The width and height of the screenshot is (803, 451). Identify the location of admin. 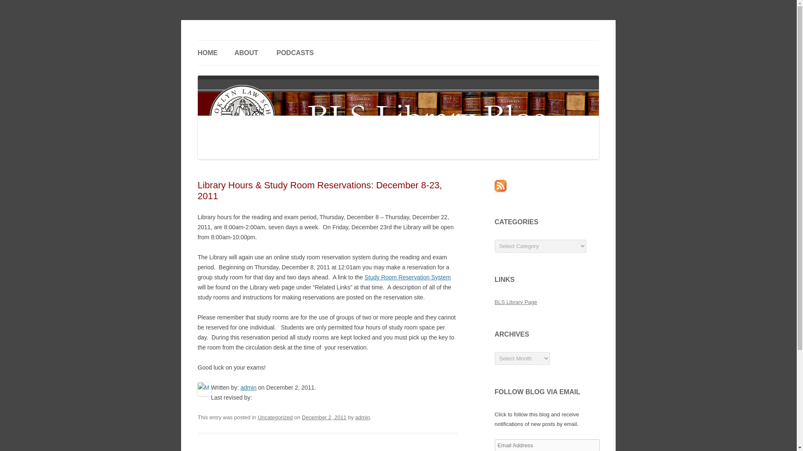
(248, 388).